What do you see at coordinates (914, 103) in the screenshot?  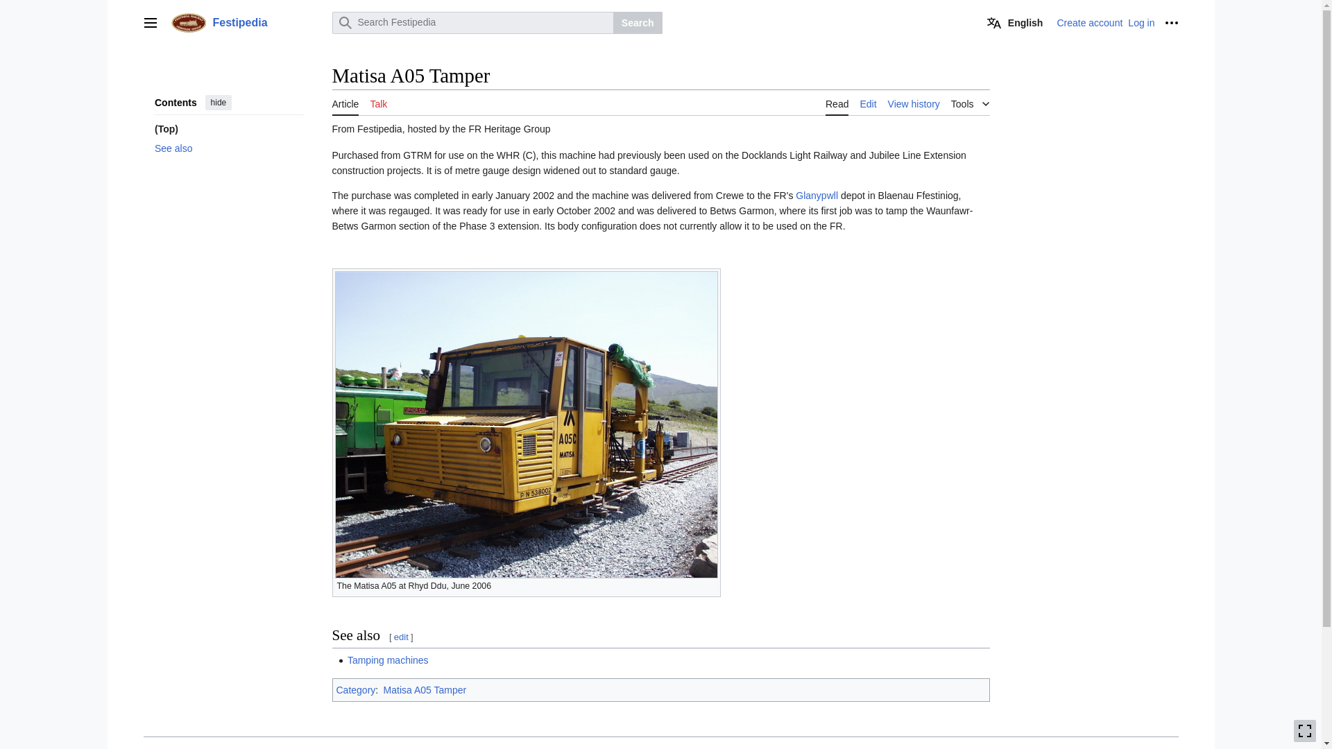 I see `View history` at bounding box center [914, 103].